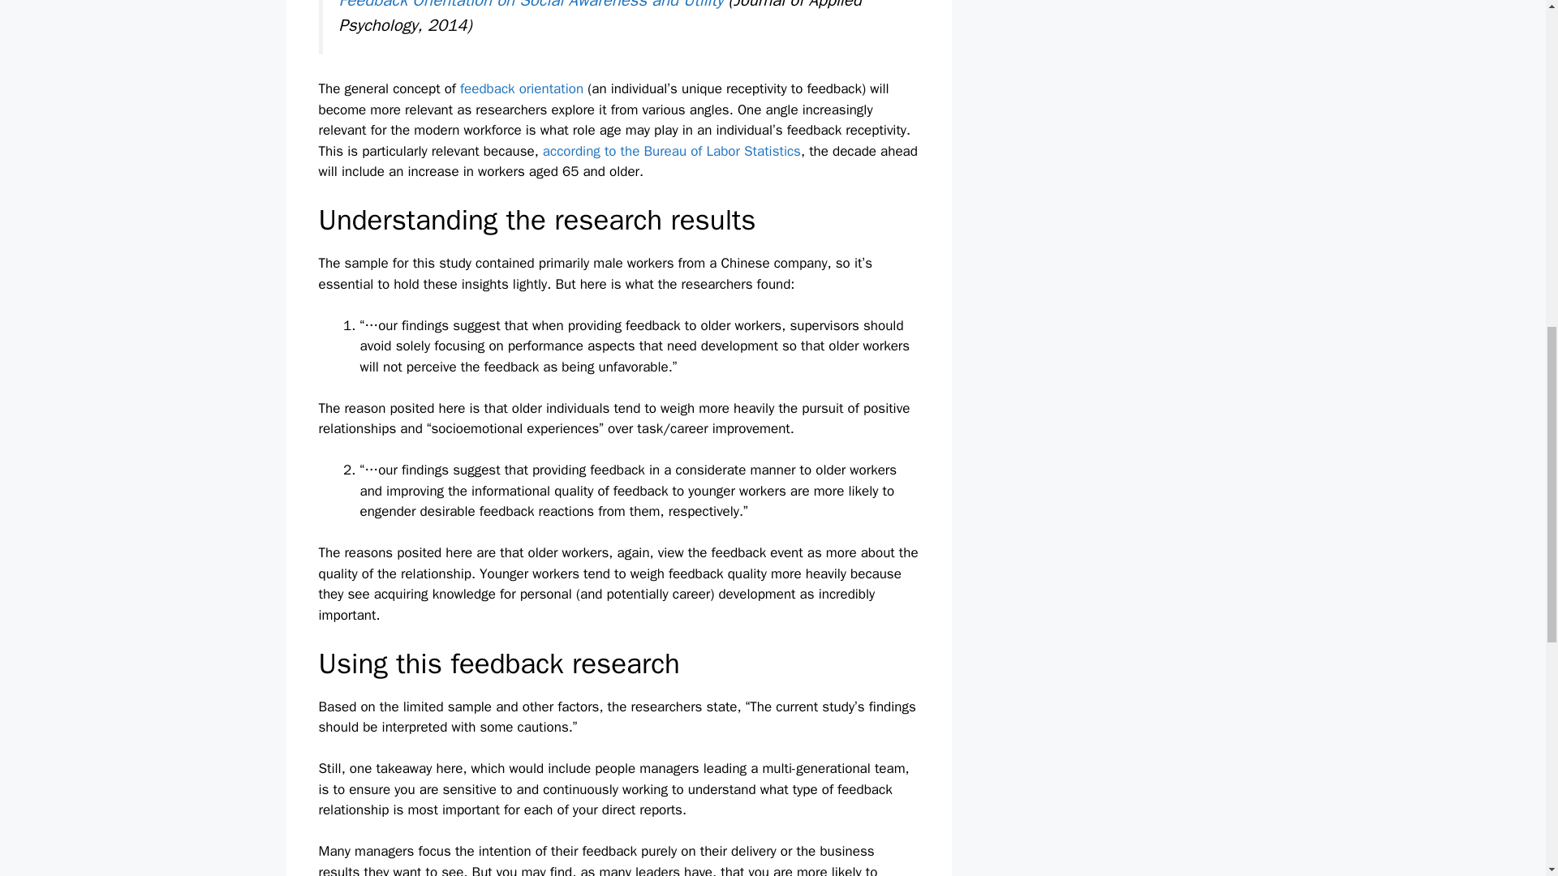 This screenshot has width=1558, height=876. What do you see at coordinates (521, 88) in the screenshot?
I see `feedback orientation` at bounding box center [521, 88].